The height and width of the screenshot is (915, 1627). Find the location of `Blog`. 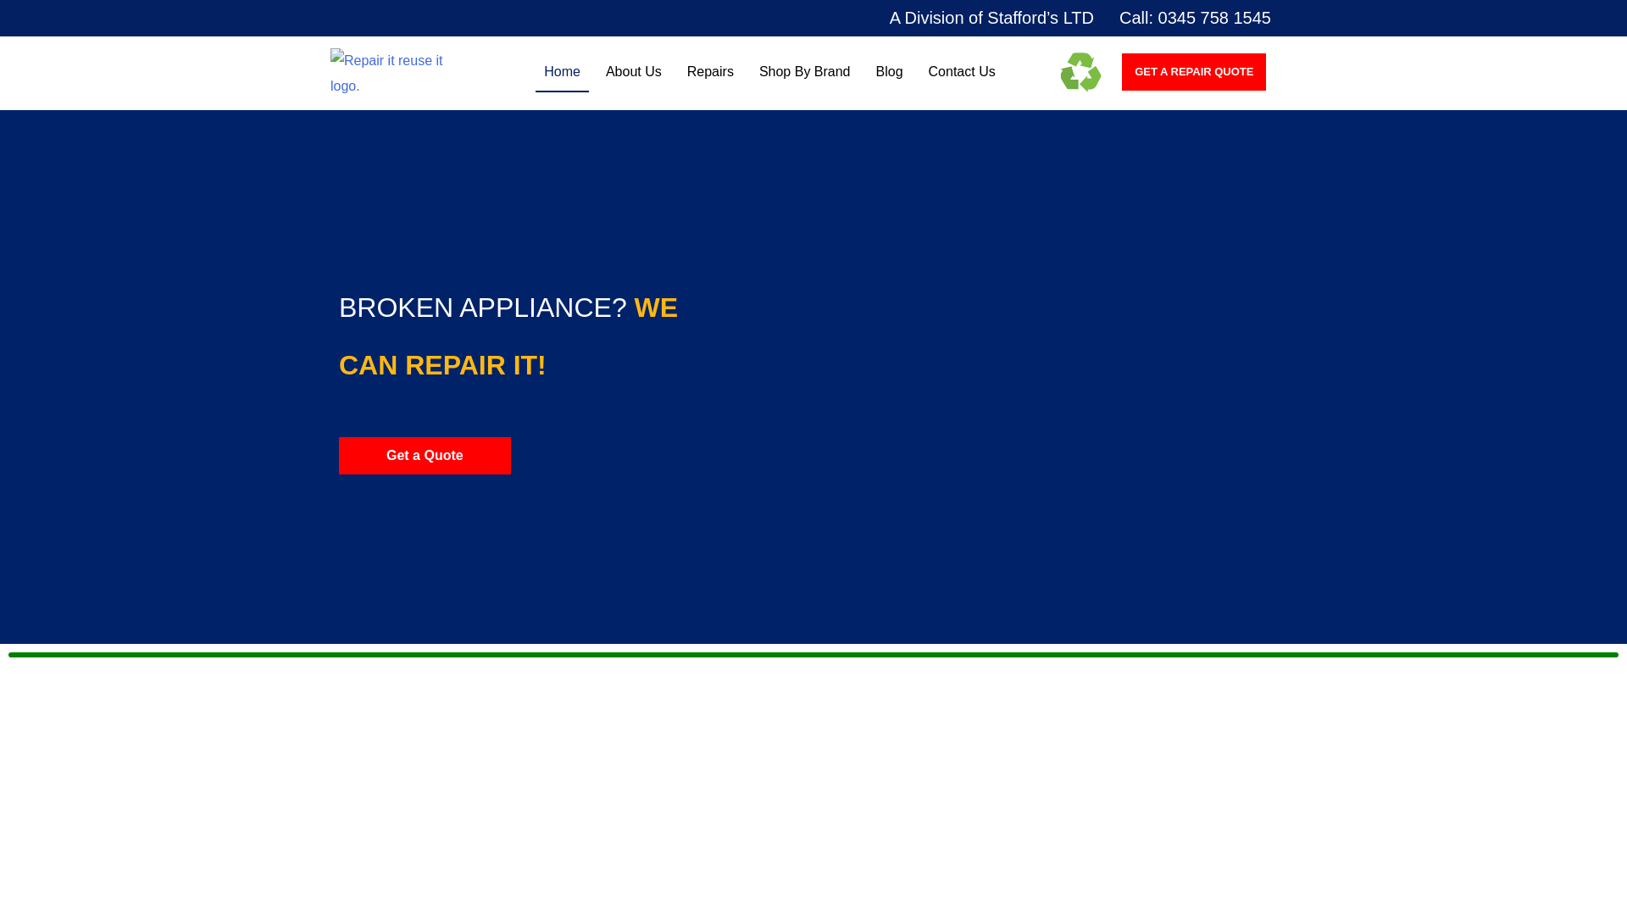

Blog is located at coordinates (889, 71).